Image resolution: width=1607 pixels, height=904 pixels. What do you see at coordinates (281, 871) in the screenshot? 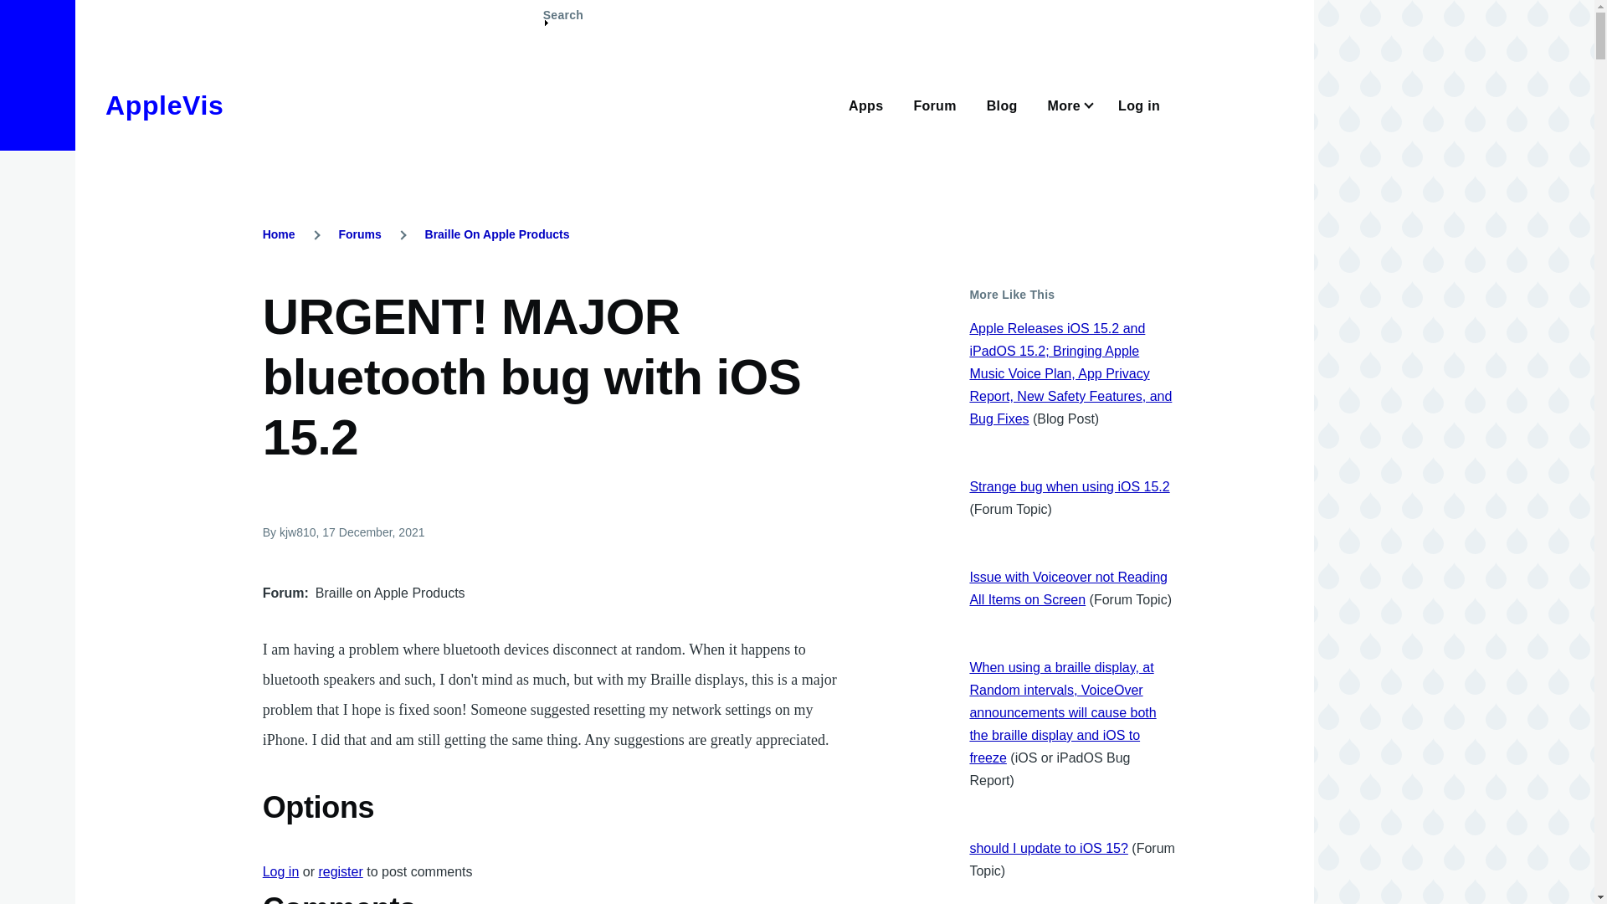
I see `Log in` at bounding box center [281, 871].